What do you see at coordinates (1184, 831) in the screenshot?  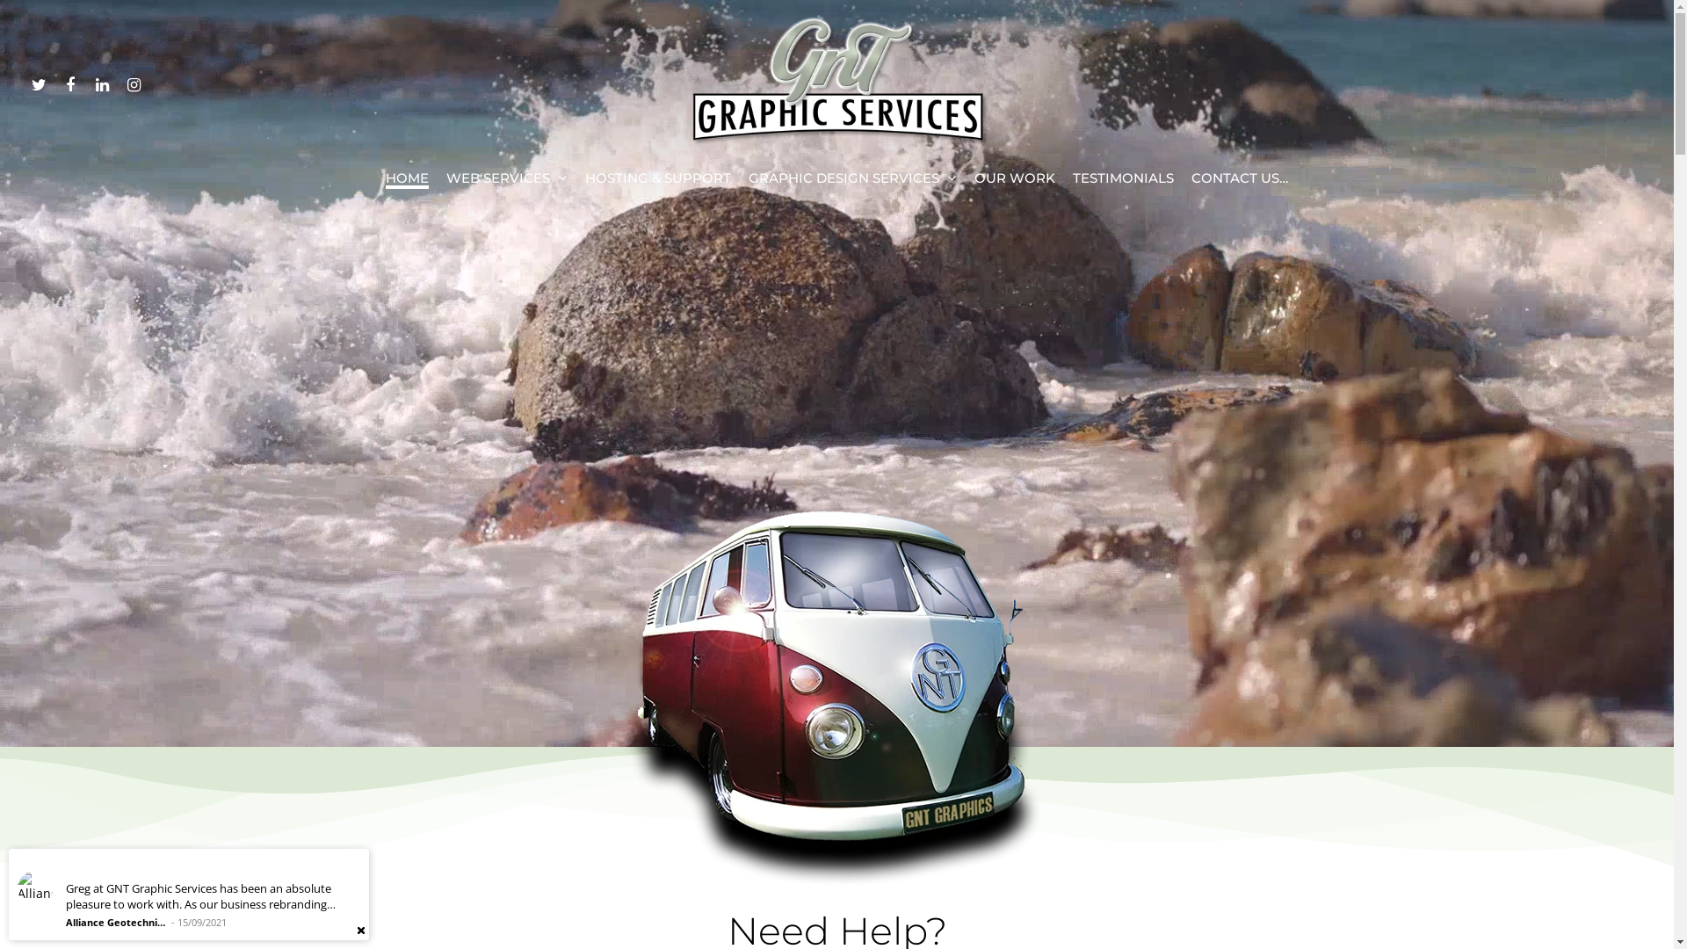 I see `Privacy Policy` at bounding box center [1184, 831].